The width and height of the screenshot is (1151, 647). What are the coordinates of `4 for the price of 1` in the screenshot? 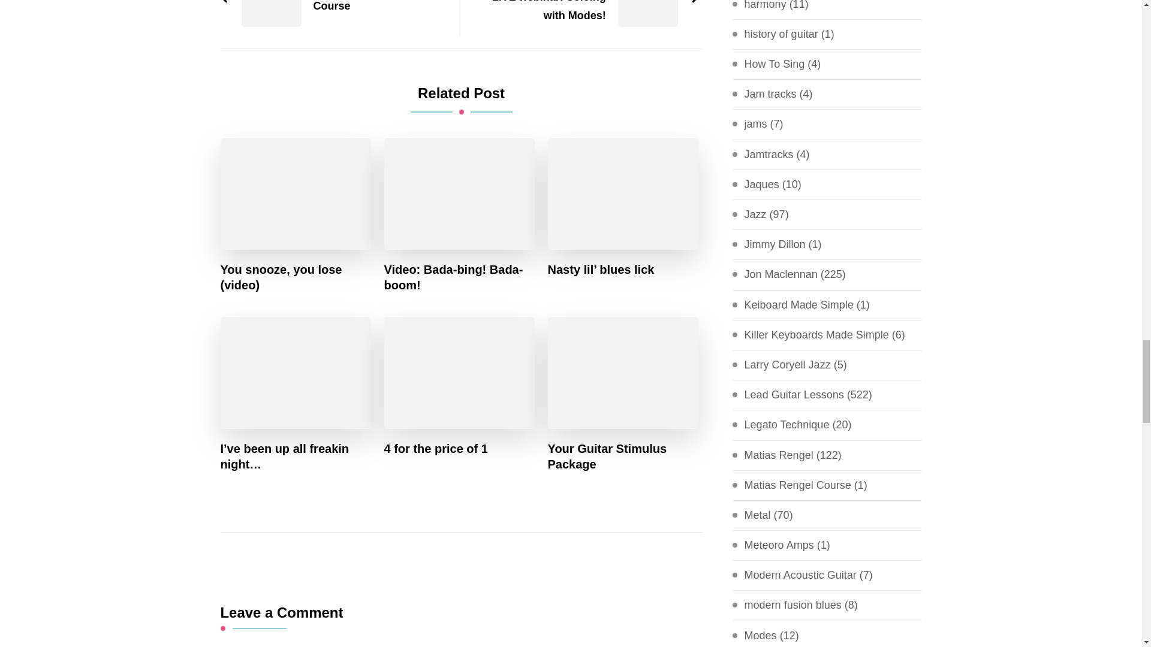 It's located at (436, 448).